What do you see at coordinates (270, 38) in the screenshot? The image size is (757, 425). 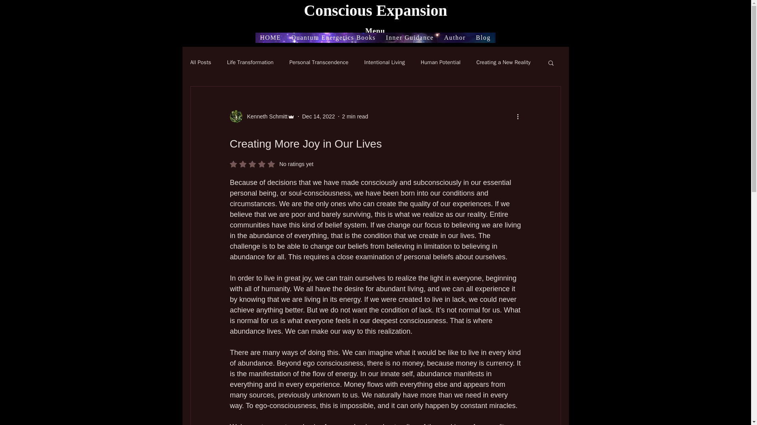 I see `HOME` at bounding box center [270, 38].